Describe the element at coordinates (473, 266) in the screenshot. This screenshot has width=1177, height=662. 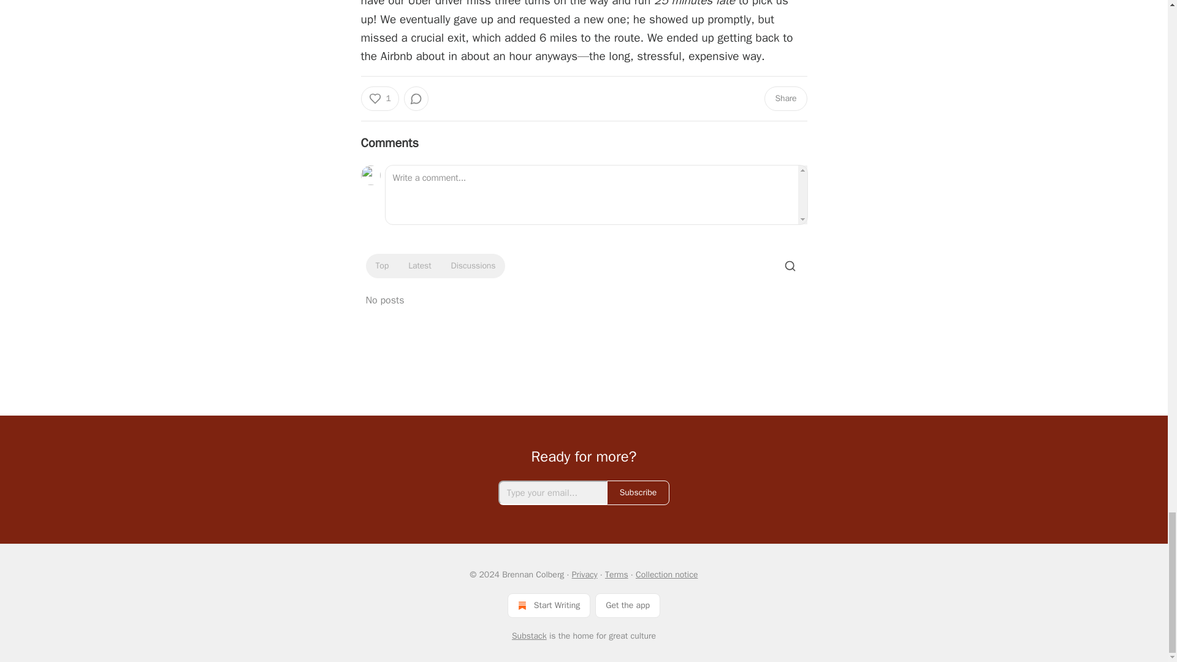
I see `Discussions` at that location.